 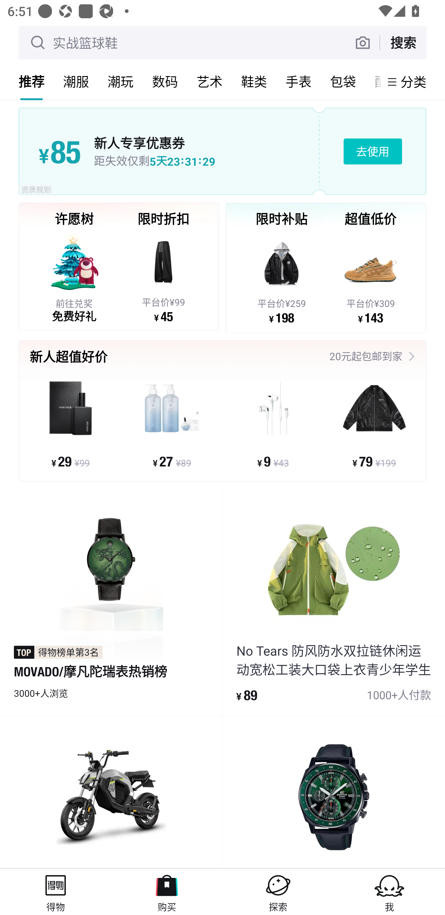 I want to click on 得物榜单第3名 MOVADO/摩凡陀瑞表热销榜 3000+人浏览, so click(x=111, y=602).